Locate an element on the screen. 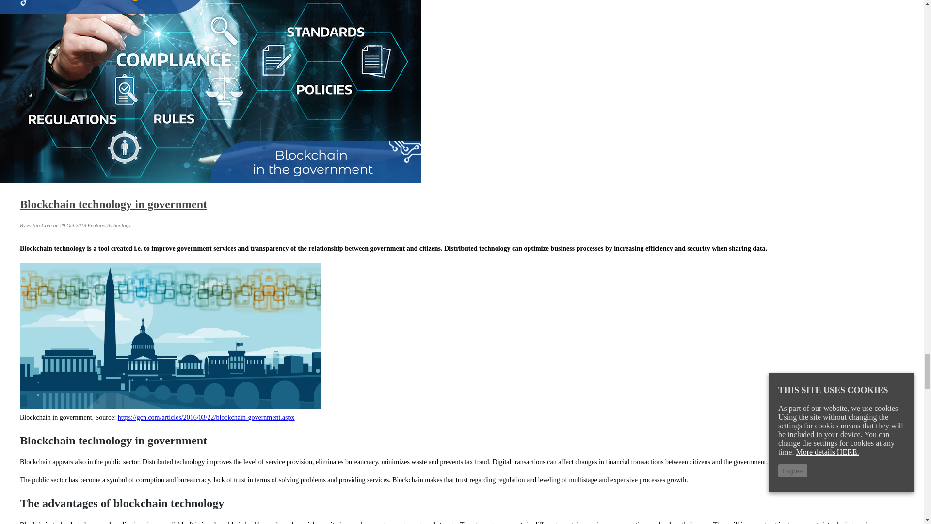 Image resolution: width=931 pixels, height=524 pixels. Blockchain technology in government is located at coordinates (113, 204).